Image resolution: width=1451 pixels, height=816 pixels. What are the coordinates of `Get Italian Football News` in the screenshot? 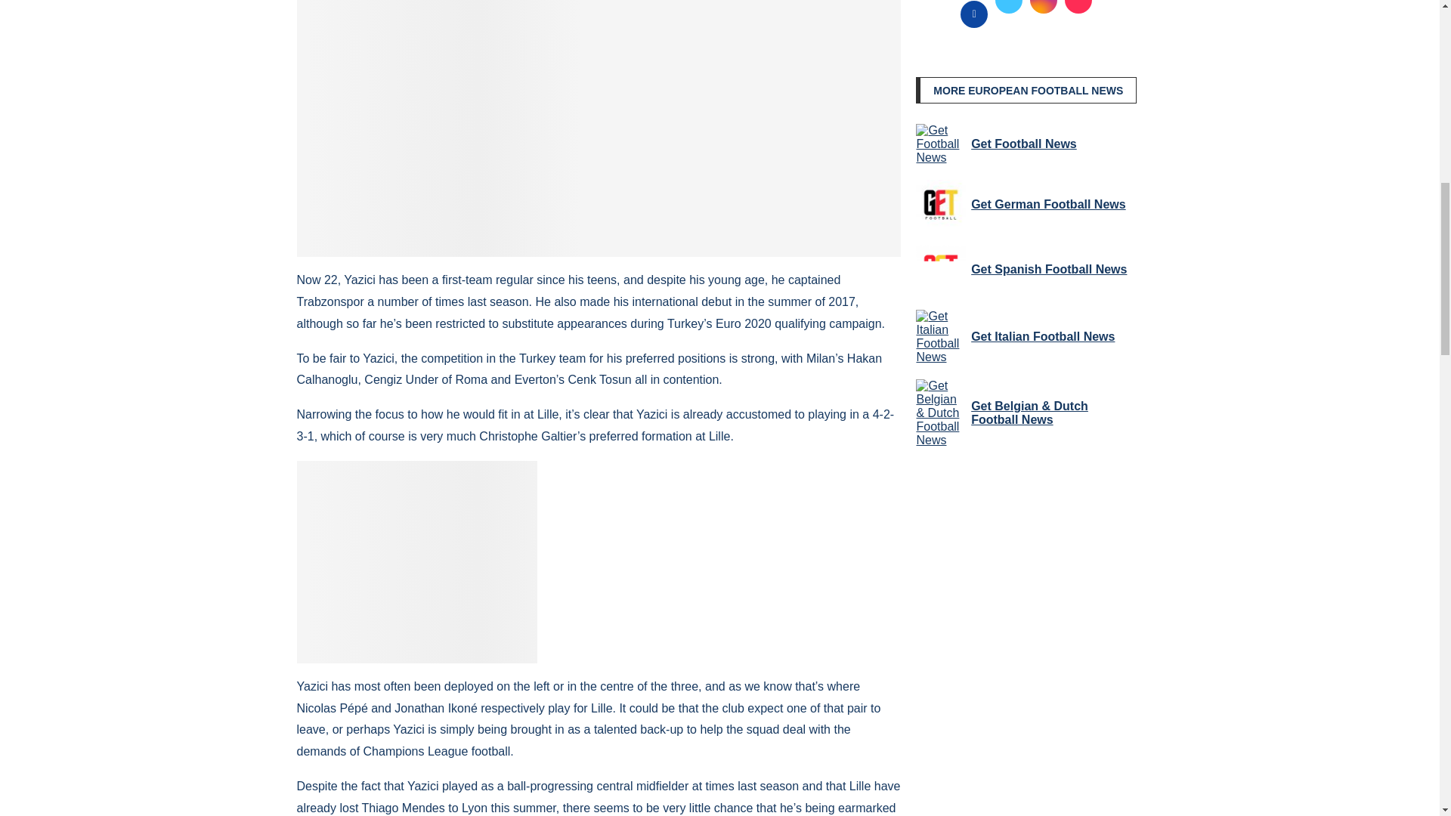 It's located at (940, 337).